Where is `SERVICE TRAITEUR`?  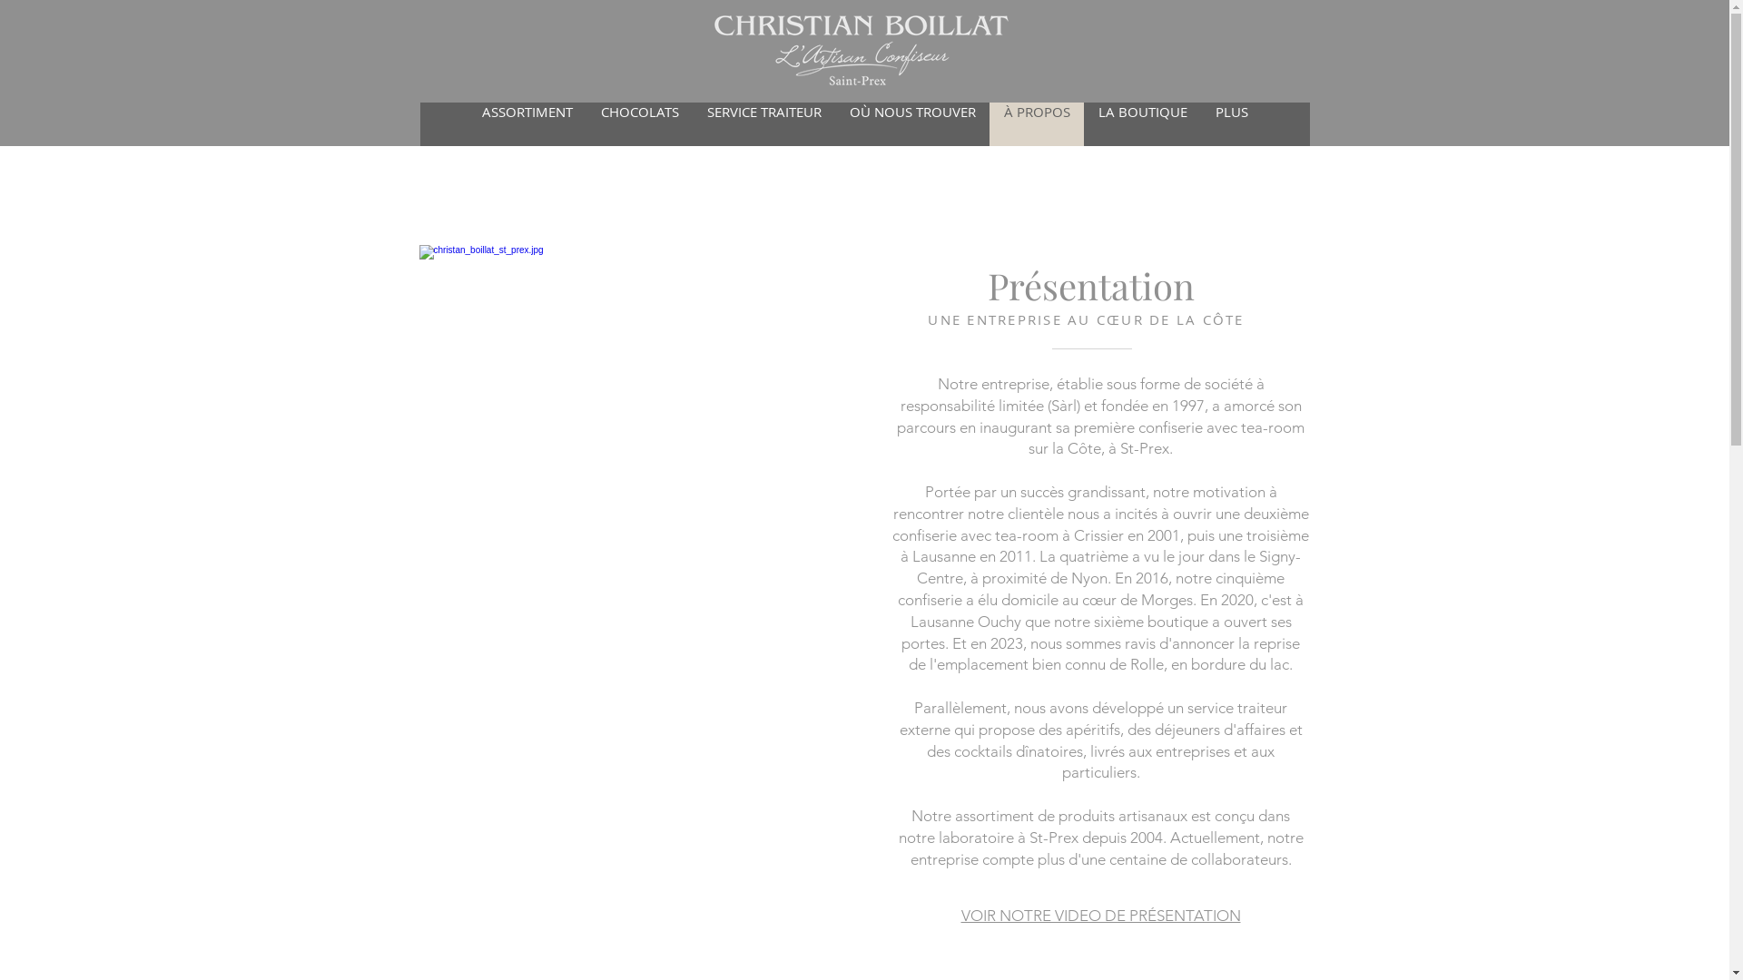
SERVICE TRAITEUR is located at coordinates (763, 124).